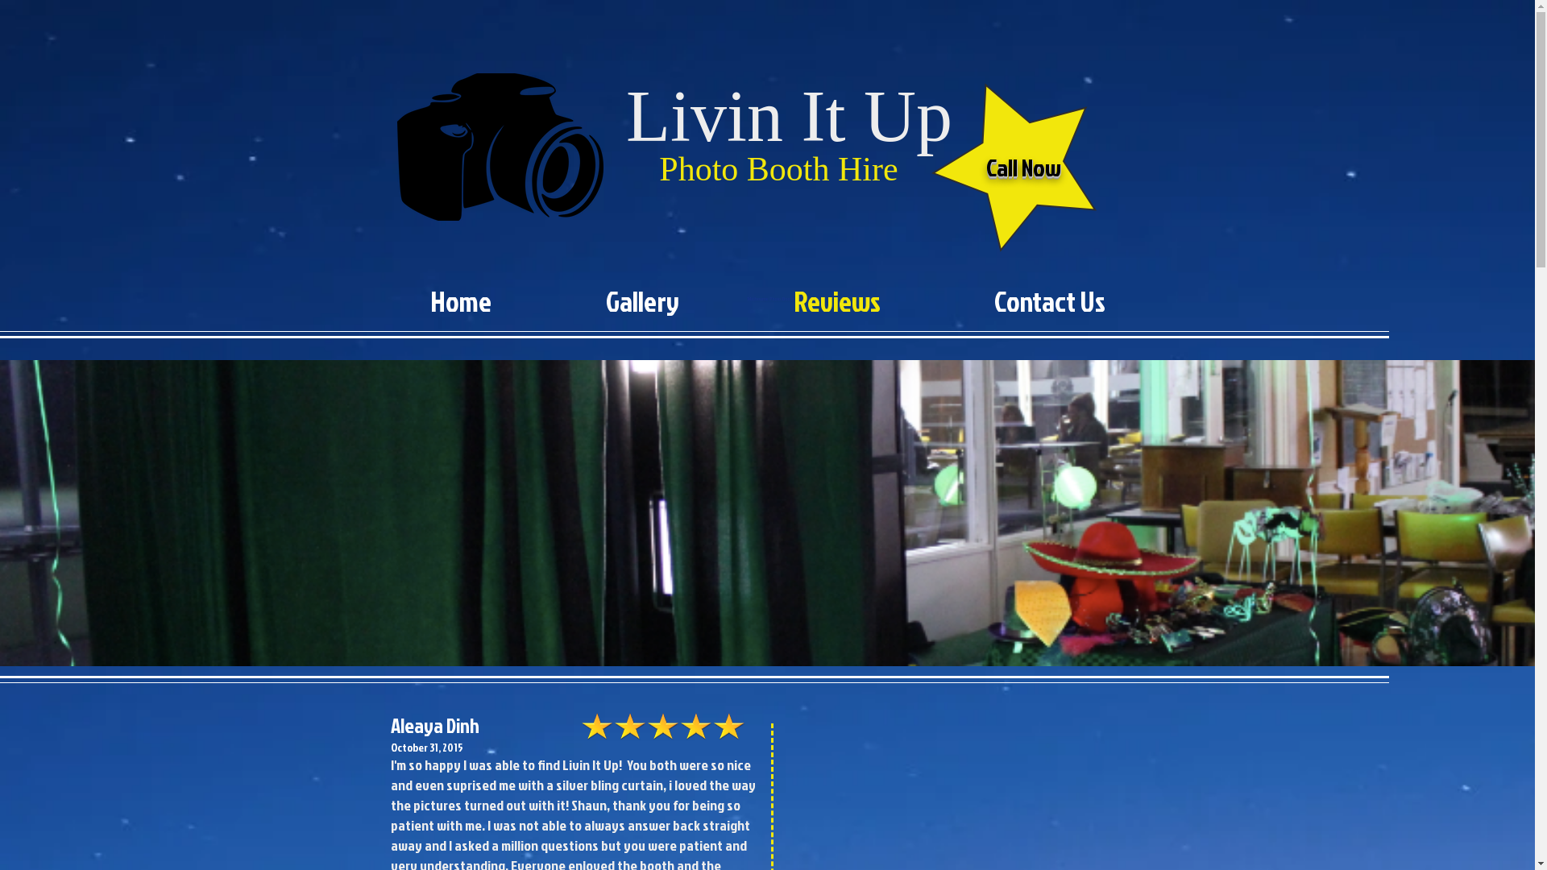  What do you see at coordinates (837, 295) in the screenshot?
I see `Reviews` at bounding box center [837, 295].